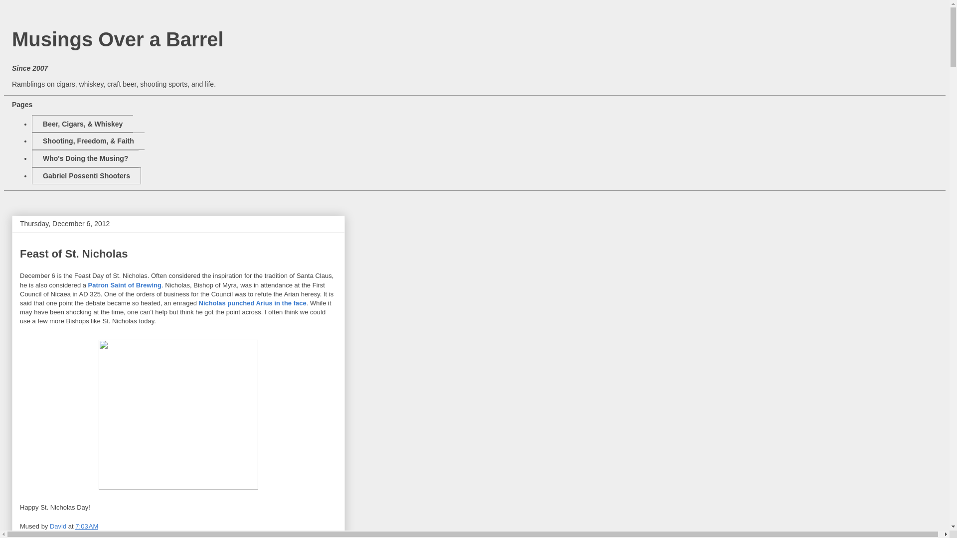 The height and width of the screenshot is (538, 957). I want to click on Share to Pinterest, so click(202, 533).